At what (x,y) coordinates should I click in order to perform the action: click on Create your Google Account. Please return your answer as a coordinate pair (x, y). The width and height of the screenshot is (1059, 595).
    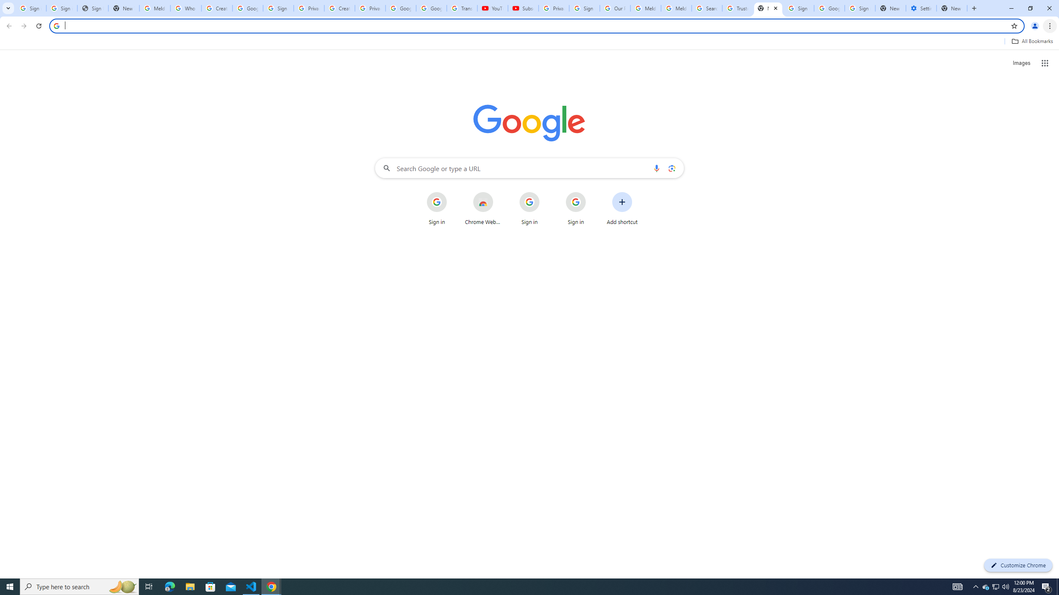
    Looking at the image, I should click on (340, 8).